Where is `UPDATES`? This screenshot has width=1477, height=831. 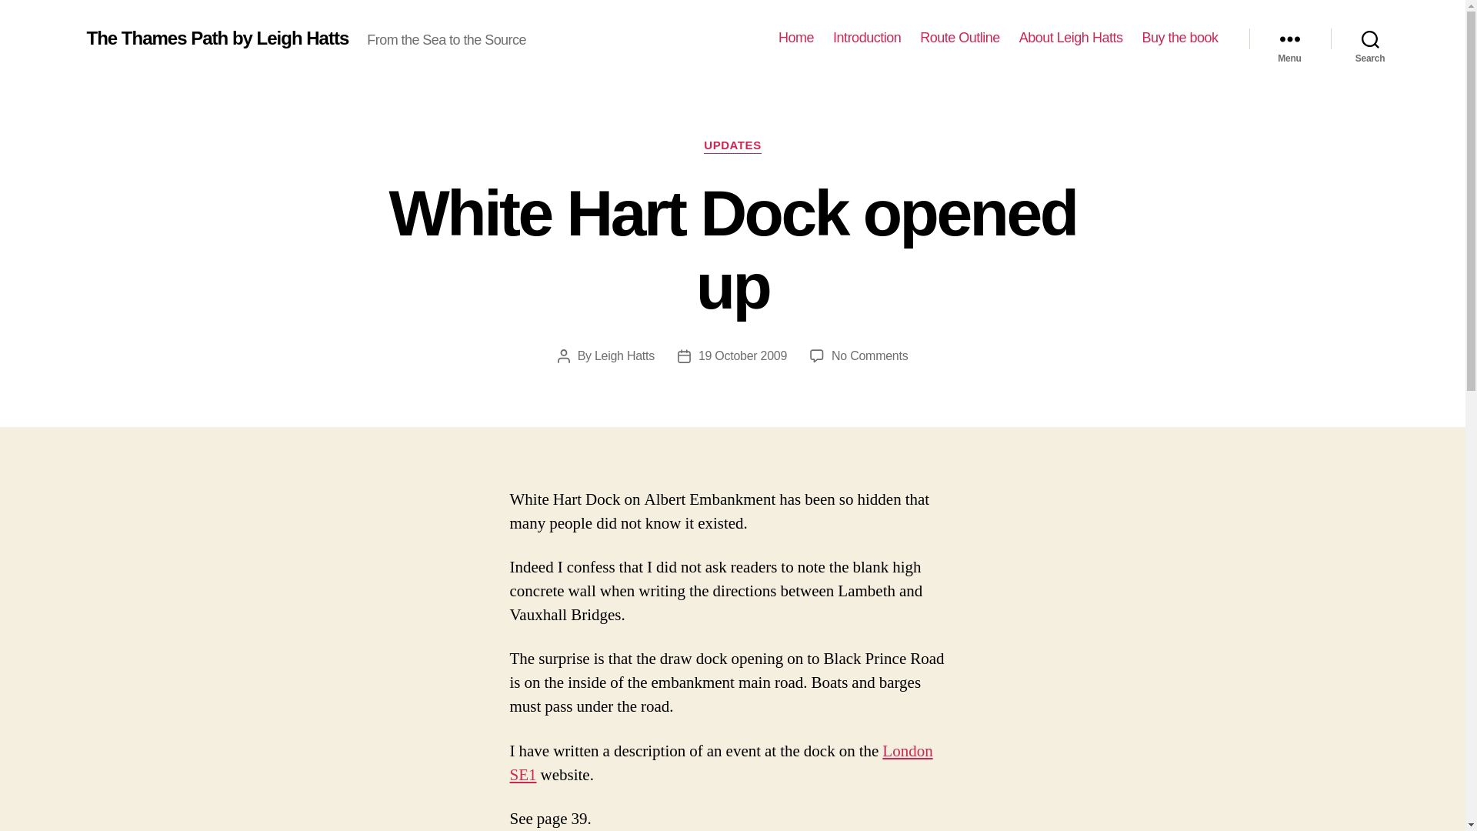
UPDATES is located at coordinates (960, 38).